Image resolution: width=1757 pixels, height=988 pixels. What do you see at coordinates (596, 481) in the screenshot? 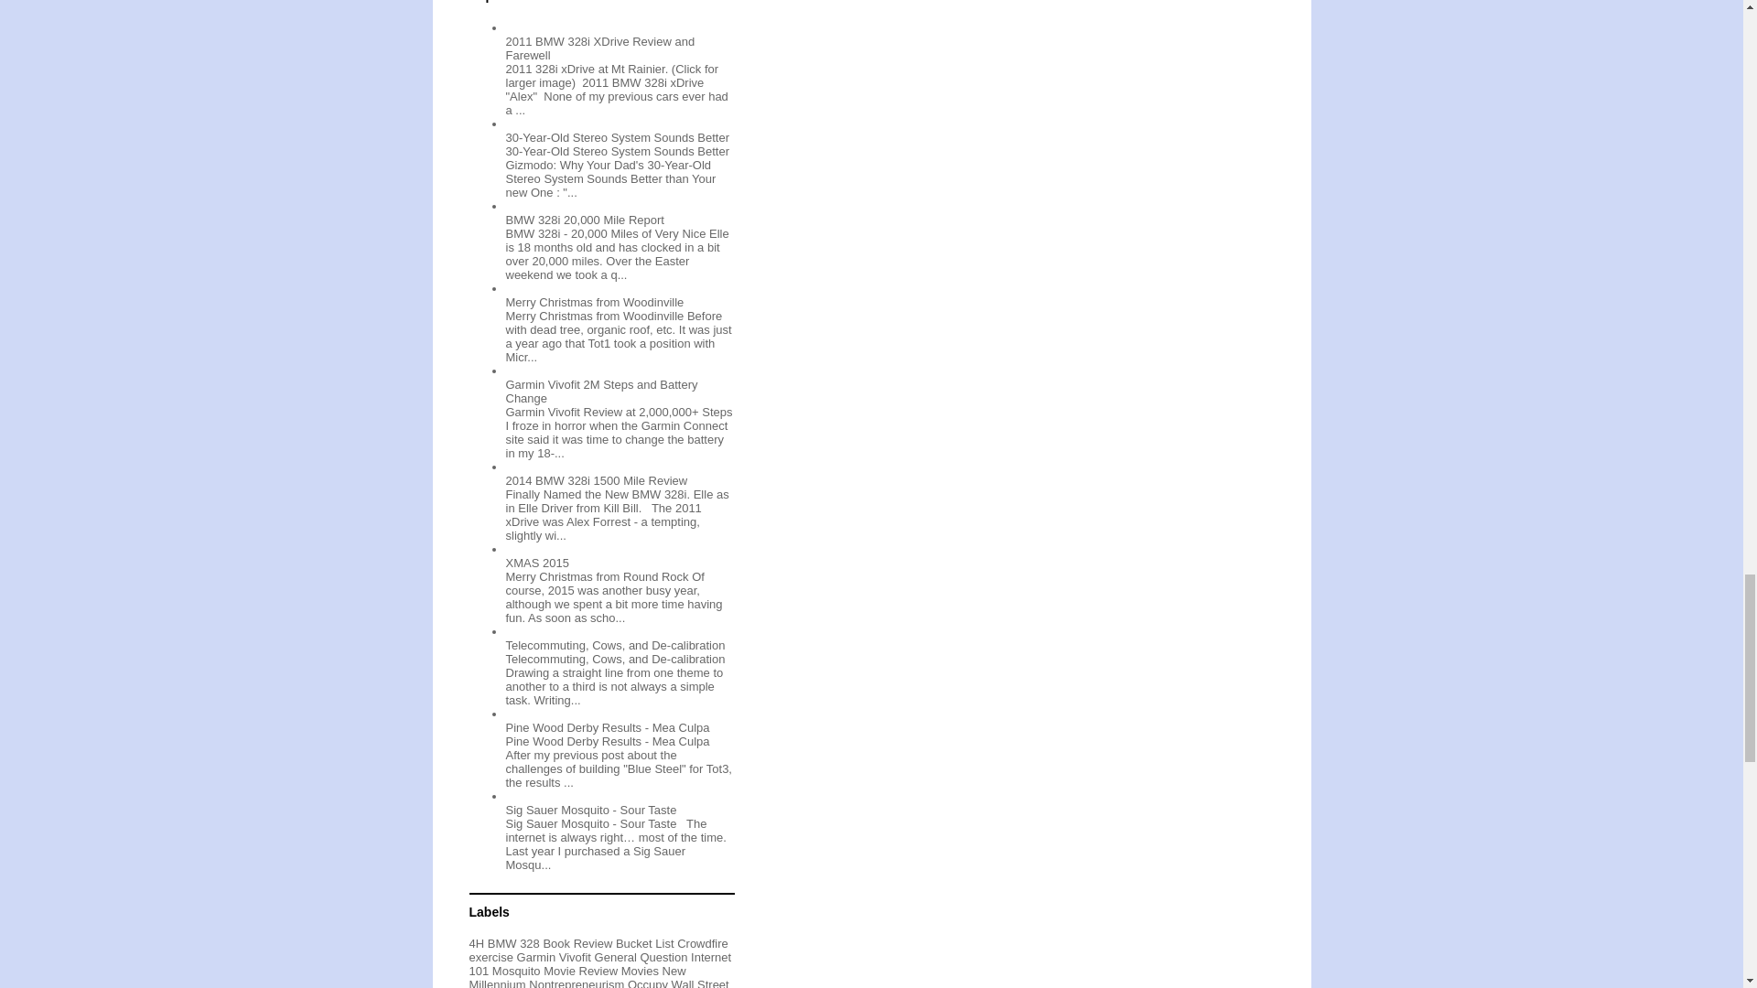
I see `2014 BMW 328i 1500 Mile Review` at bounding box center [596, 481].